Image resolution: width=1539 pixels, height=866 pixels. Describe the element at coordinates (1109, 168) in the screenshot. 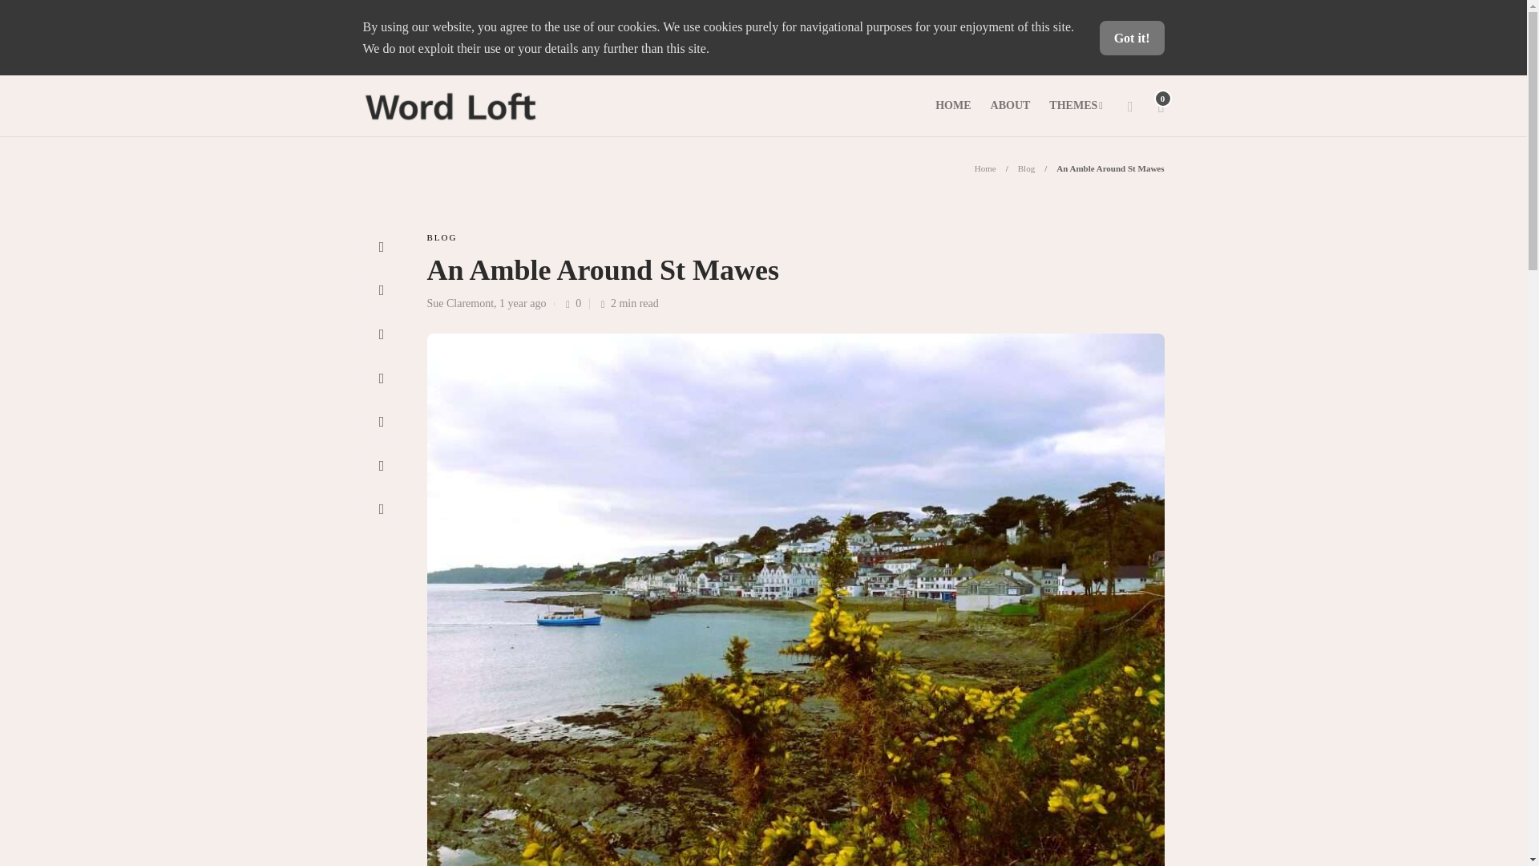

I see `An Amble Around St Mawes` at that location.